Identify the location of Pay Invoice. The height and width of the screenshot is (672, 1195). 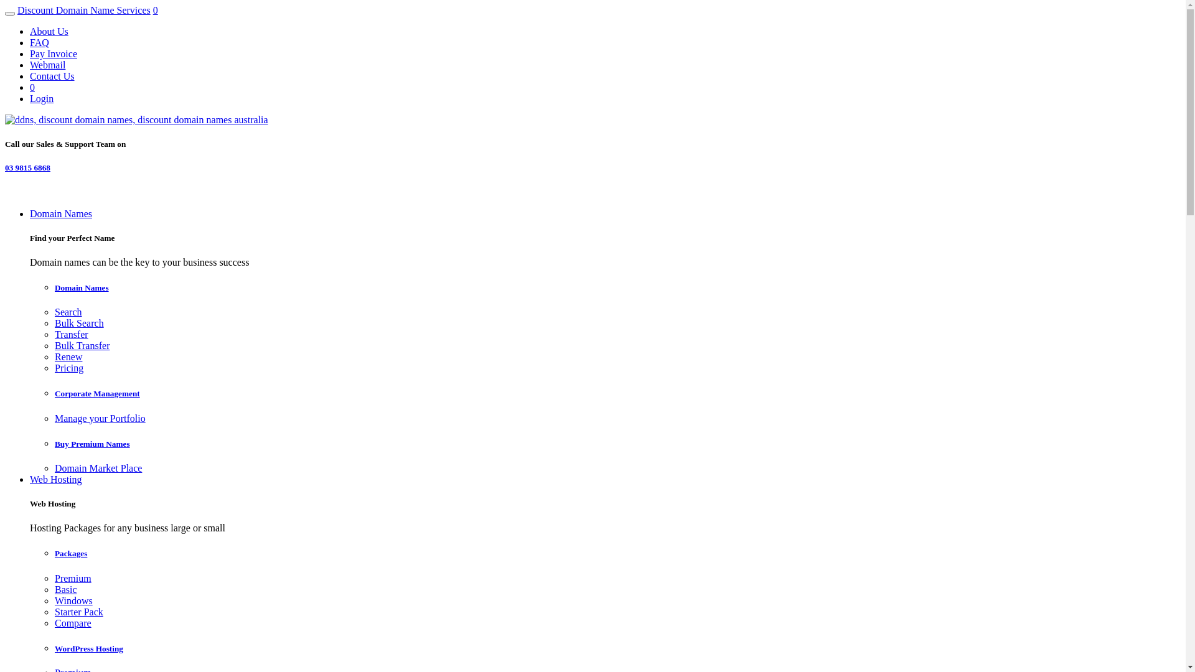
(54, 54).